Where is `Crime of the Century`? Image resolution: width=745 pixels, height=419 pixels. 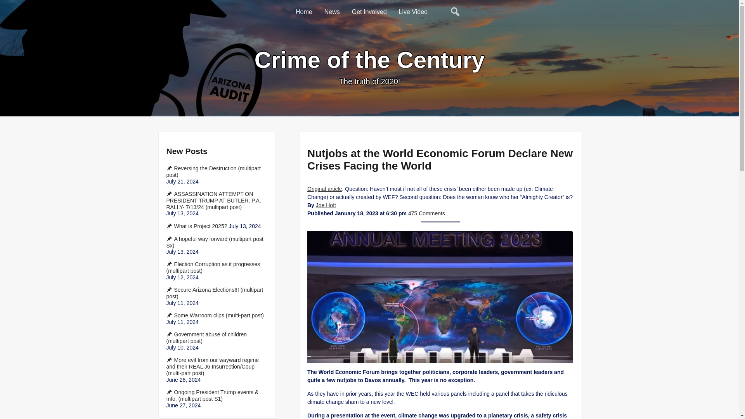
Crime of the Century is located at coordinates (369, 60).